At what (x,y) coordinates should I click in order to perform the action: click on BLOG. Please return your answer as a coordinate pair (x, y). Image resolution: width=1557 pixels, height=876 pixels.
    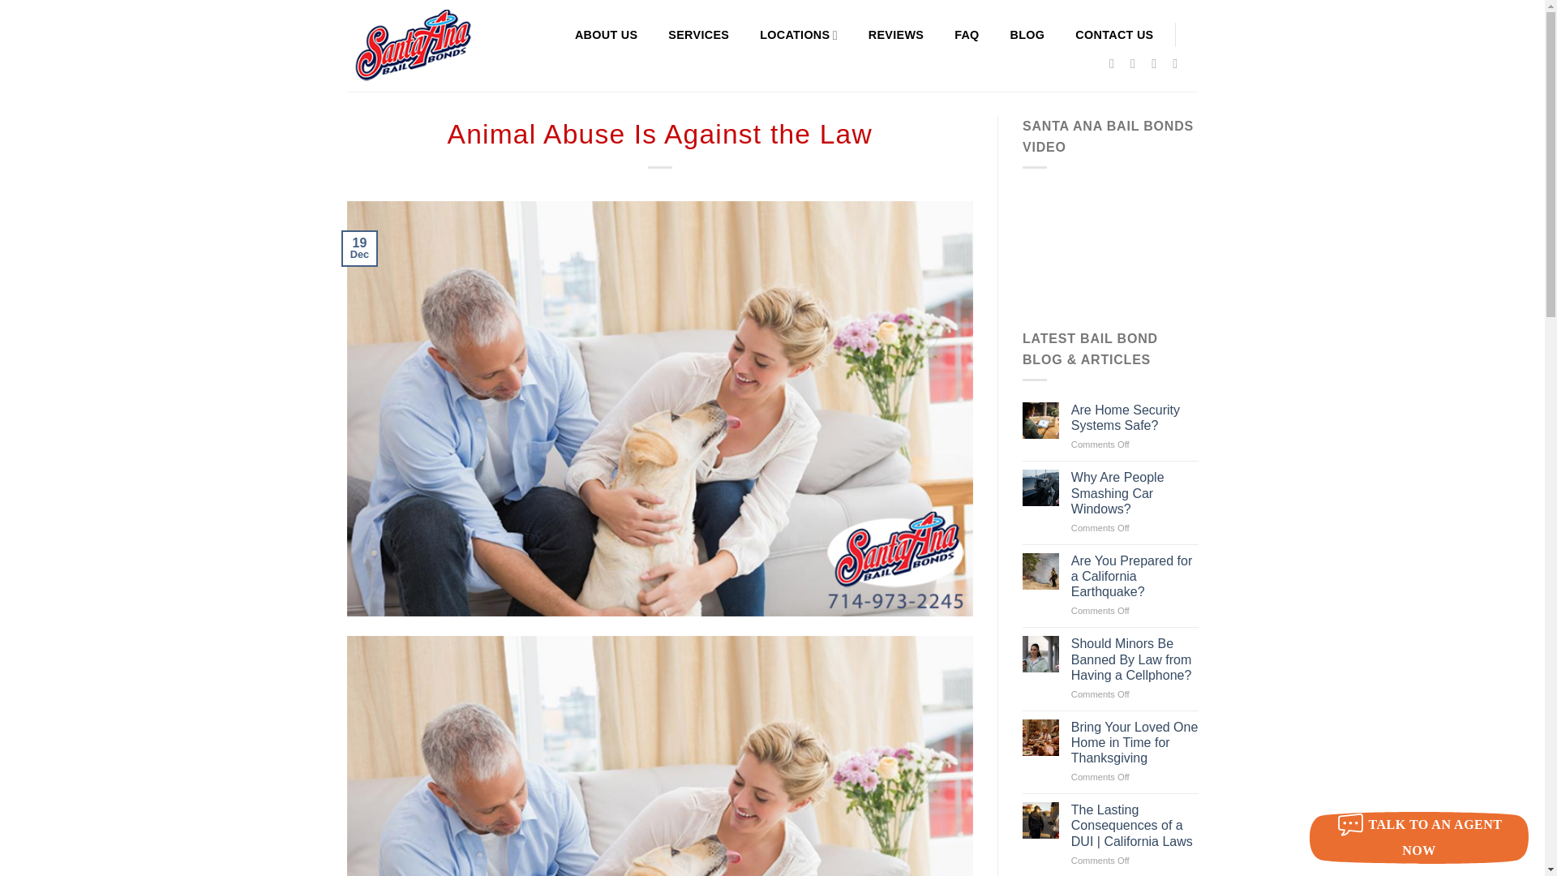
    Looking at the image, I should click on (1027, 34).